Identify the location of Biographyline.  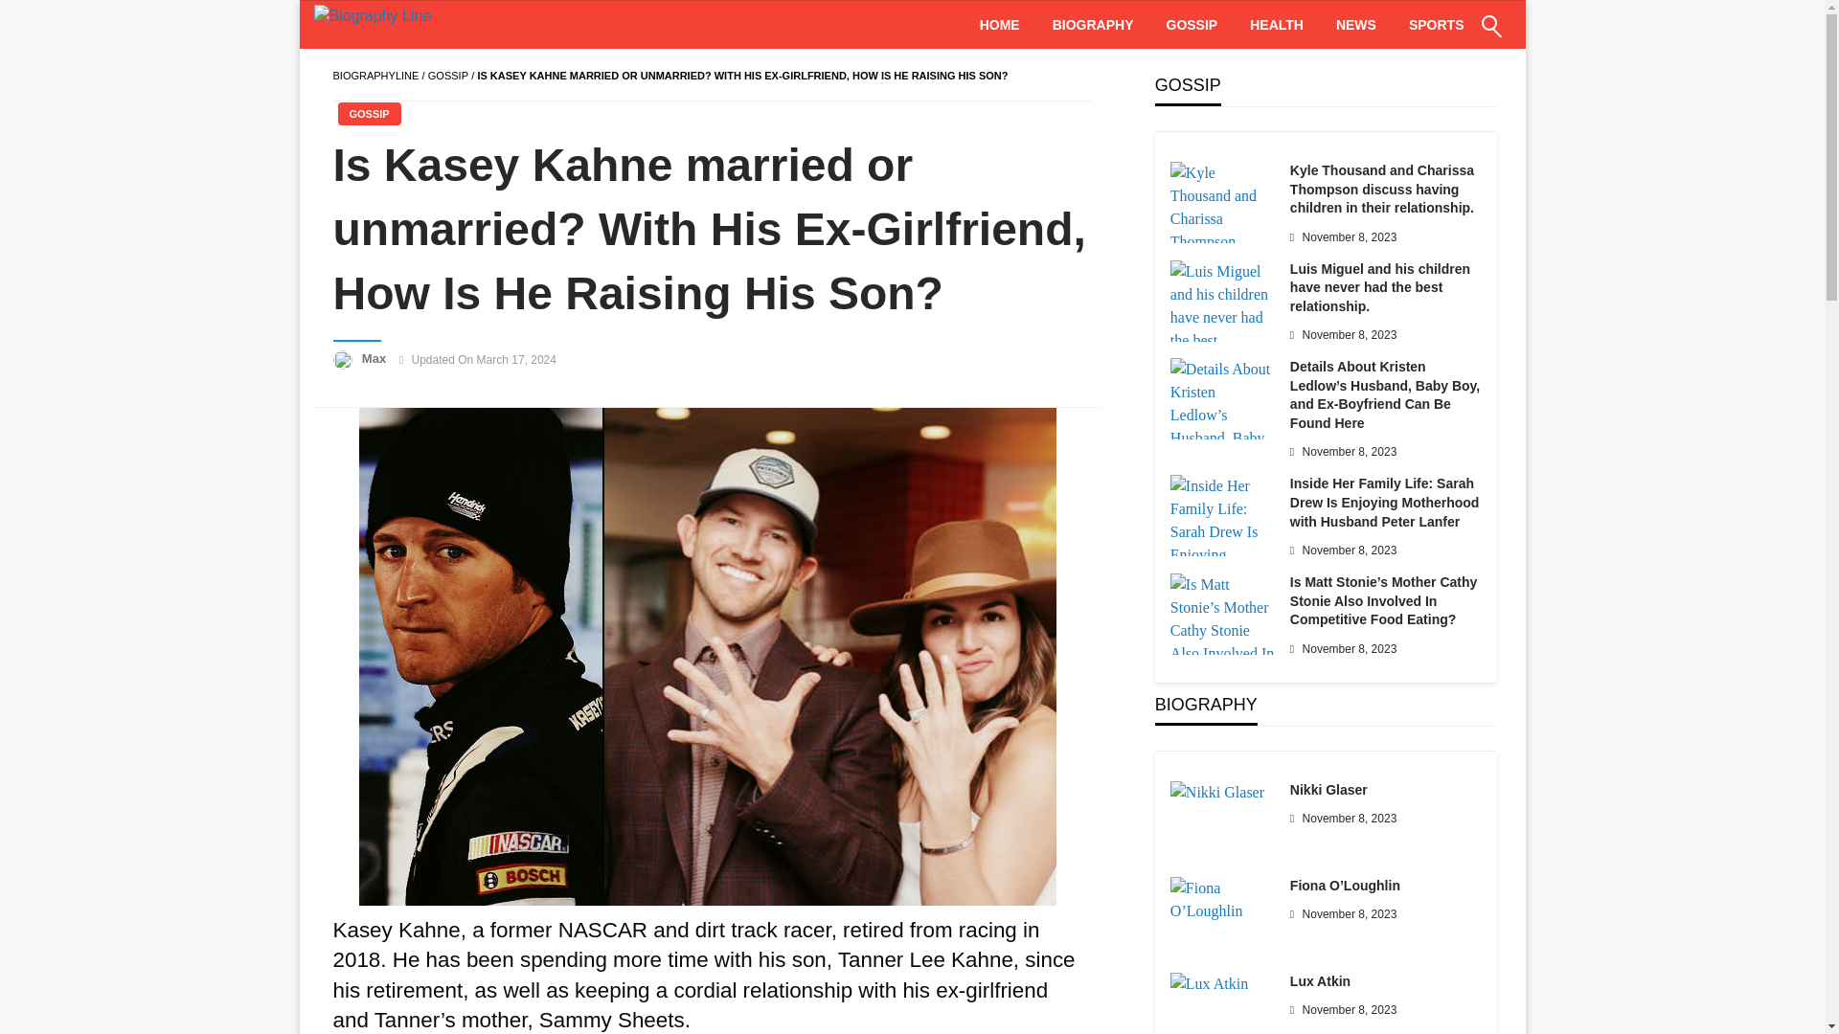
(375, 76).